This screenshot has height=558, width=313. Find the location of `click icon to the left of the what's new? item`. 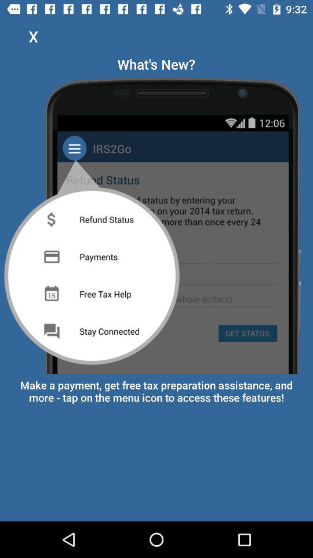

click icon to the left of the what's new? item is located at coordinates (34, 36).